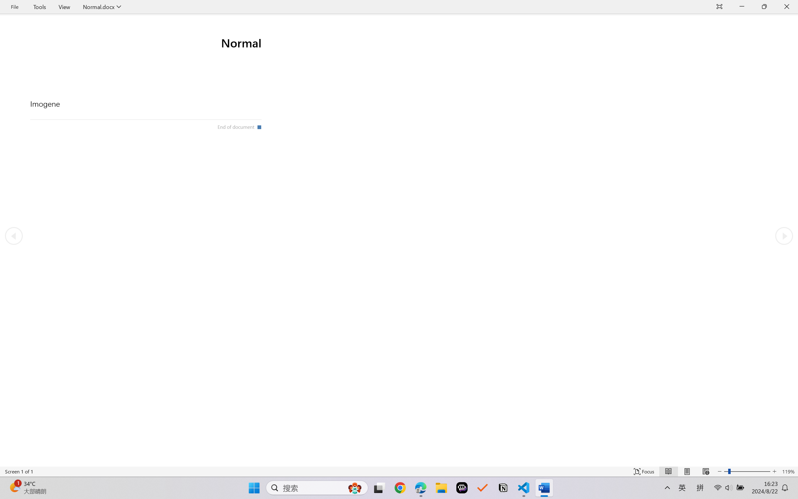  Describe the element at coordinates (719, 472) in the screenshot. I see `Decrease Text Size` at that location.